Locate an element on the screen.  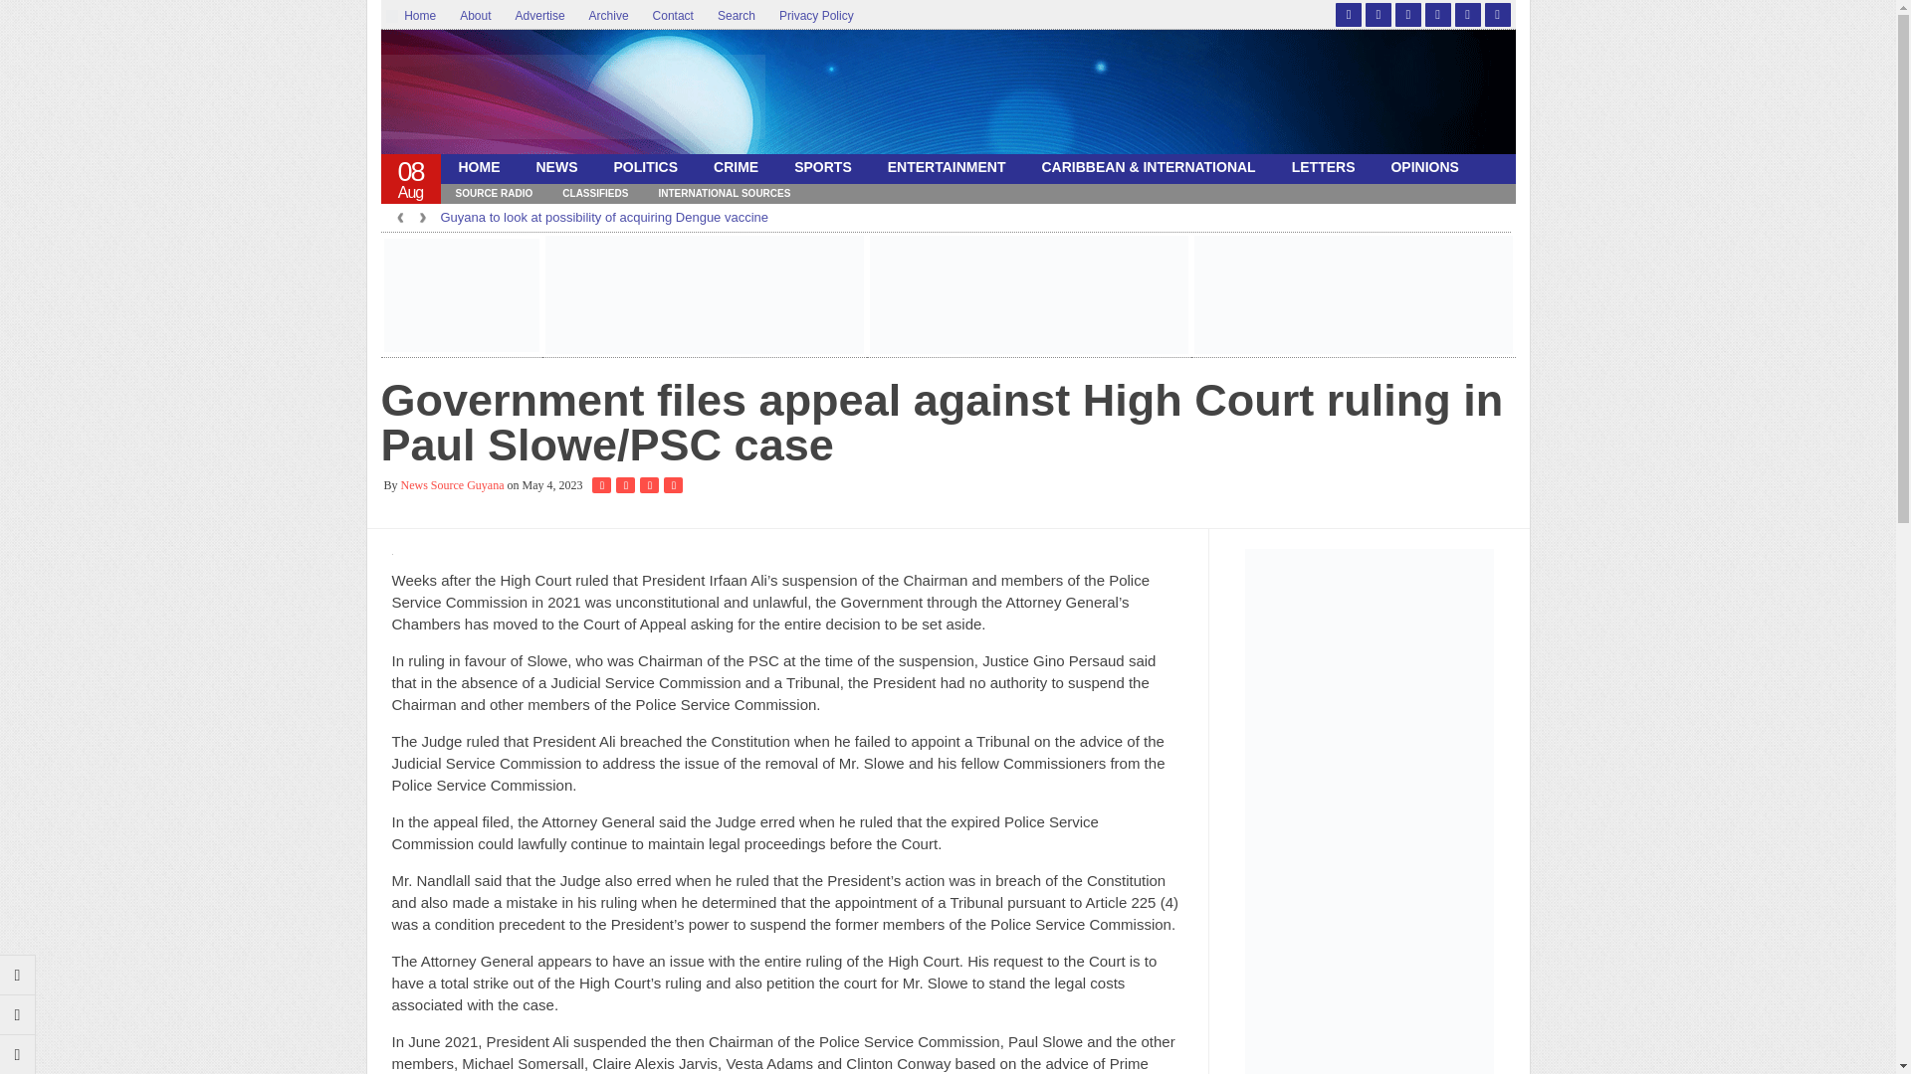
SPORTS is located at coordinates (822, 167).